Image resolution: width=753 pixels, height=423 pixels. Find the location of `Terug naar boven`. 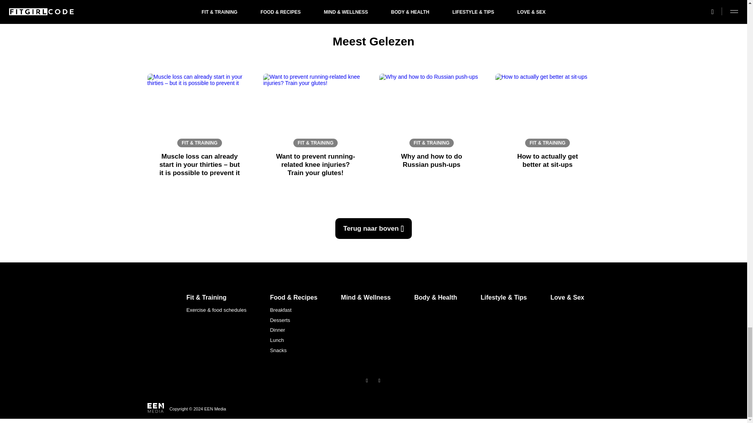

Terug naar boven is located at coordinates (373, 229).